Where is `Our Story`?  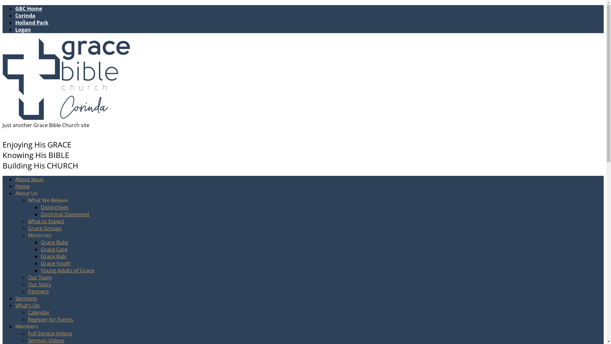 Our Story is located at coordinates (39, 284).